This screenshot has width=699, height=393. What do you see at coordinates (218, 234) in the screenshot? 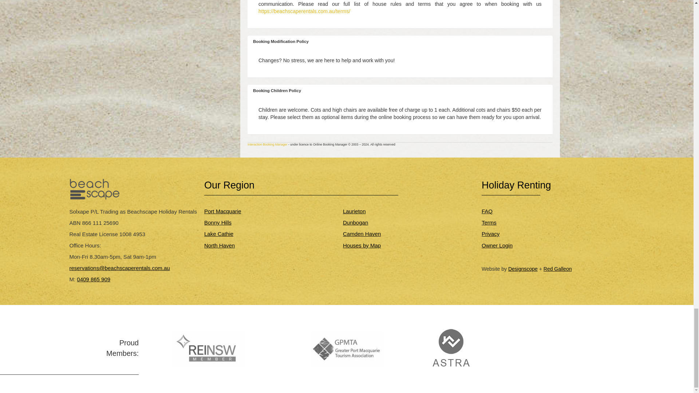
I see `Lake Cathie` at bounding box center [218, 234].